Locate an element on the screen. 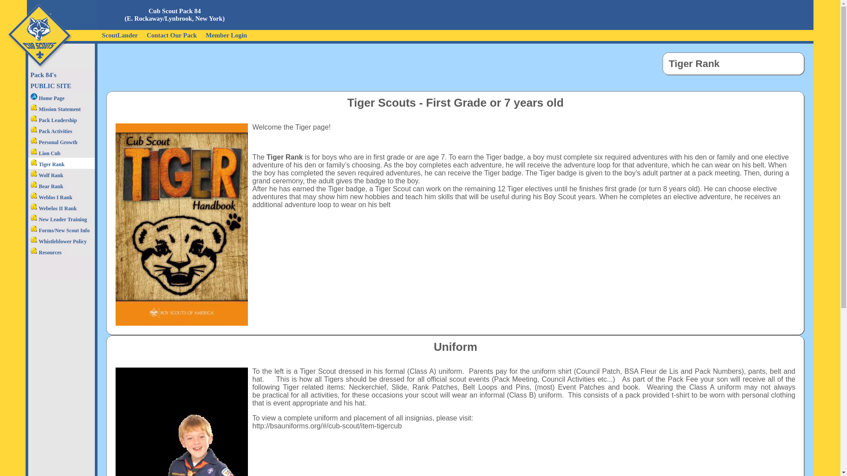 The height and width of the screenshot is (476, 847). New Leader Training is located at coordinates (60, 219).